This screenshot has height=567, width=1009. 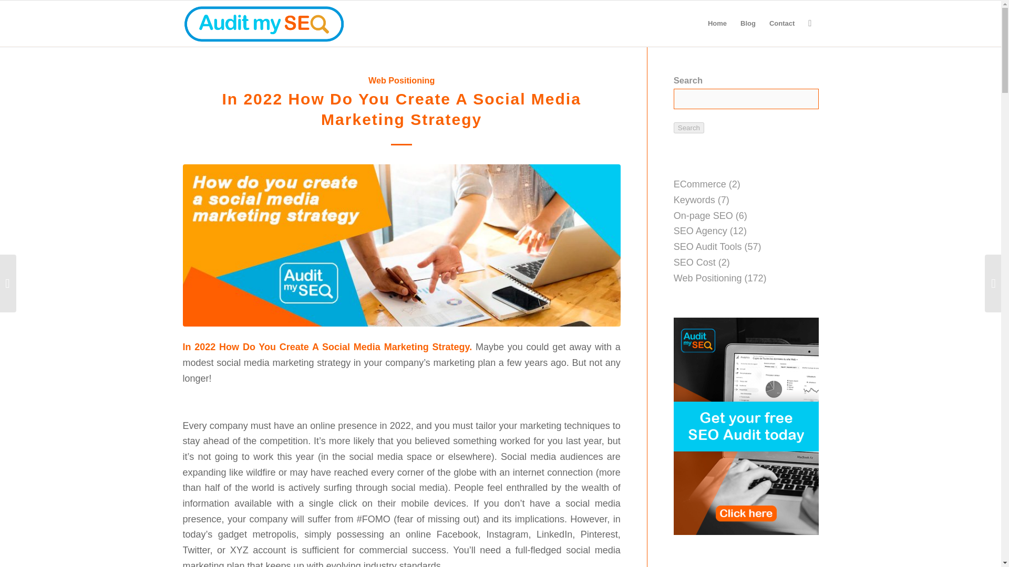 I want to click on SEO Agency, so click(x=701, y=231).